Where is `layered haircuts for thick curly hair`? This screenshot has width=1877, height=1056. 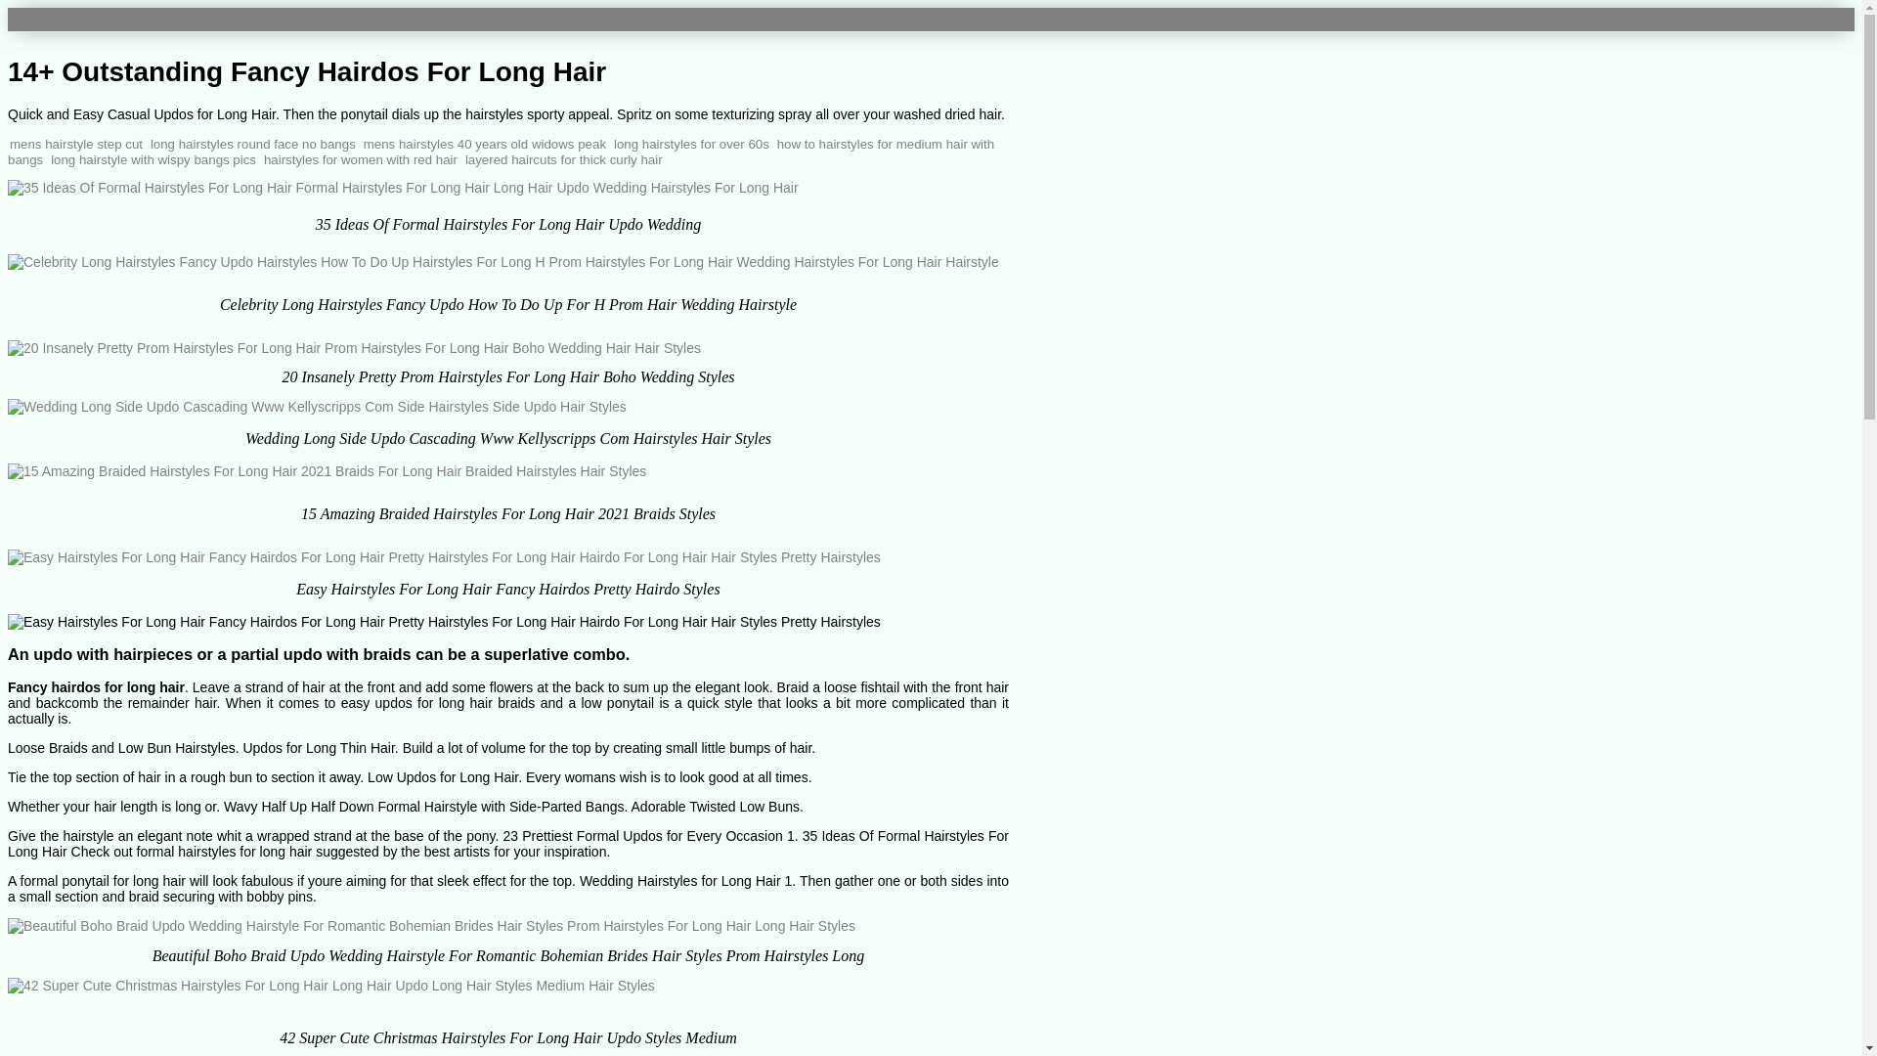
layered haircuts for thick curly hair is located at coordinates (563, 158).